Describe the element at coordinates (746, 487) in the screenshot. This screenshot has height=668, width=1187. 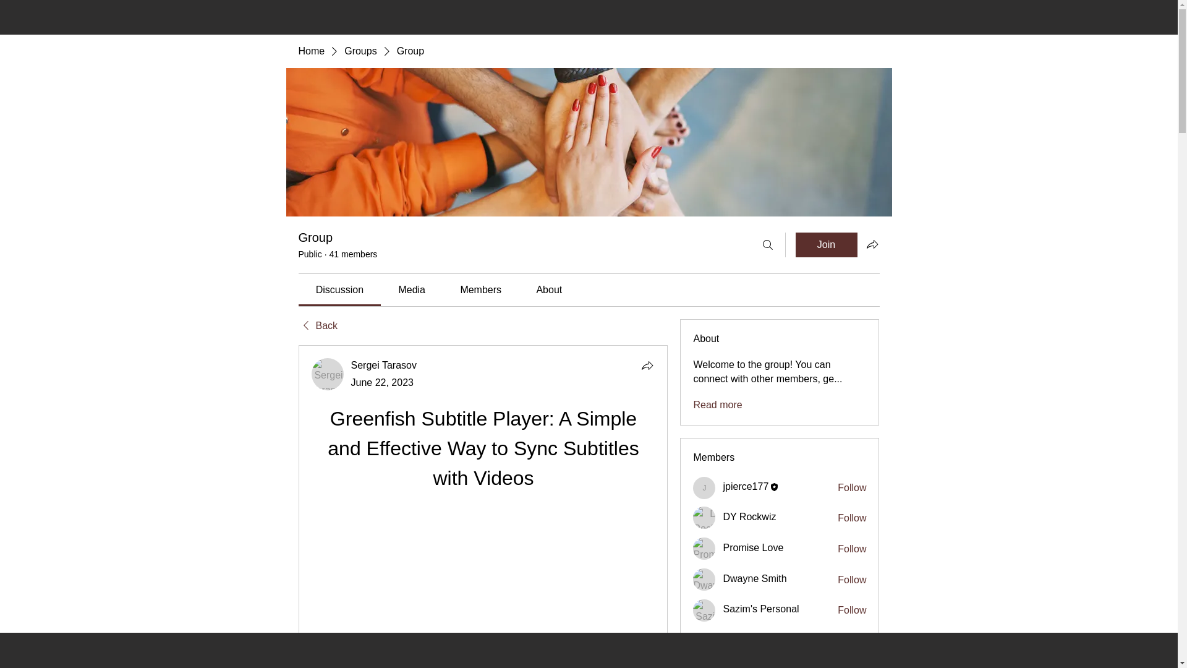
I see `jpierce177` at that location.